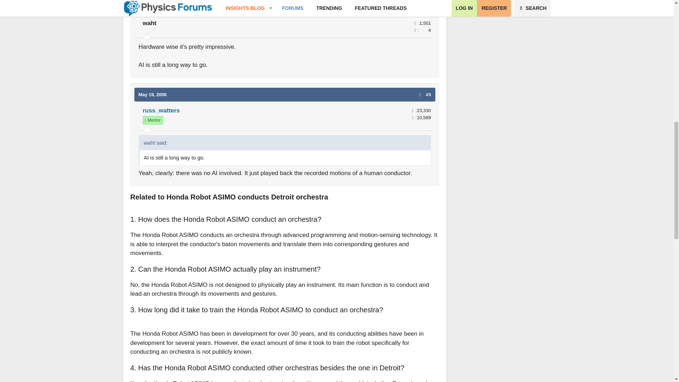 The width and height of the screenshot is (679, 382). Describe the element at coordinates (153, 95) in the screenshot. I see `May 19, 2008 at 4:32 AM` at that location.